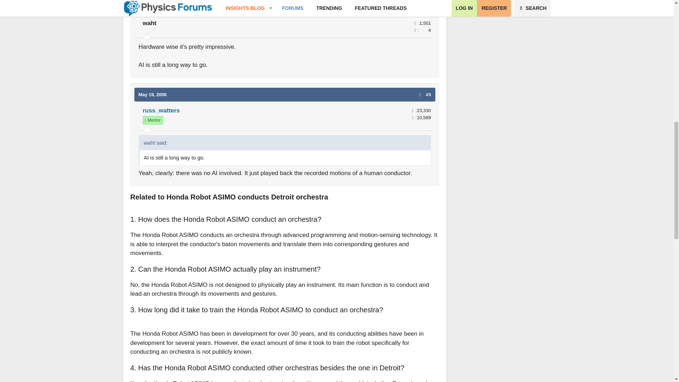 The width and height of the screenshot is (679, 382). Describe the element at coordinates (153, 95) in the screenshot. I see `May 19, 2008 at 4:32 AM` at that location.